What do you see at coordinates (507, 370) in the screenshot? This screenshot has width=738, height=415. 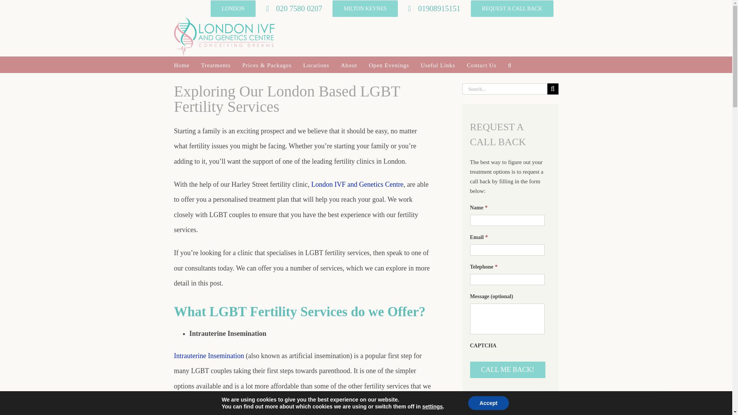 I see `Call me back!` at bounding box center [507, 370].